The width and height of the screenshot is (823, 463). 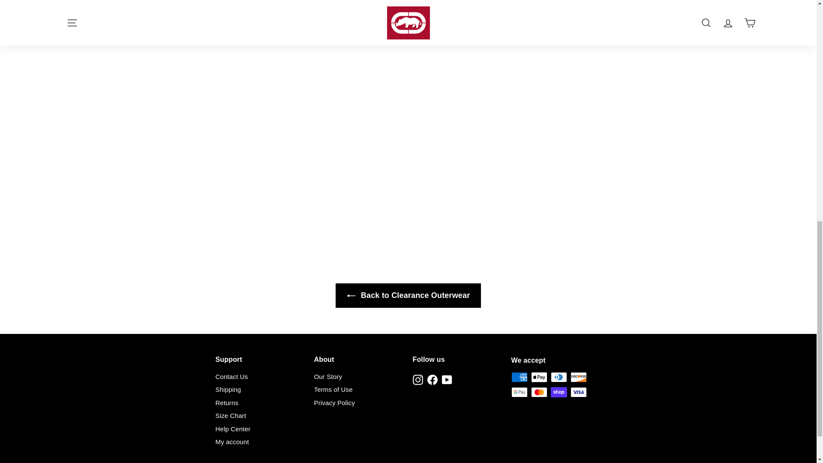 What do you see at coordinates (519, 392) in the screenshot?
I see `Google Pay` at bounding box center [519, 392].